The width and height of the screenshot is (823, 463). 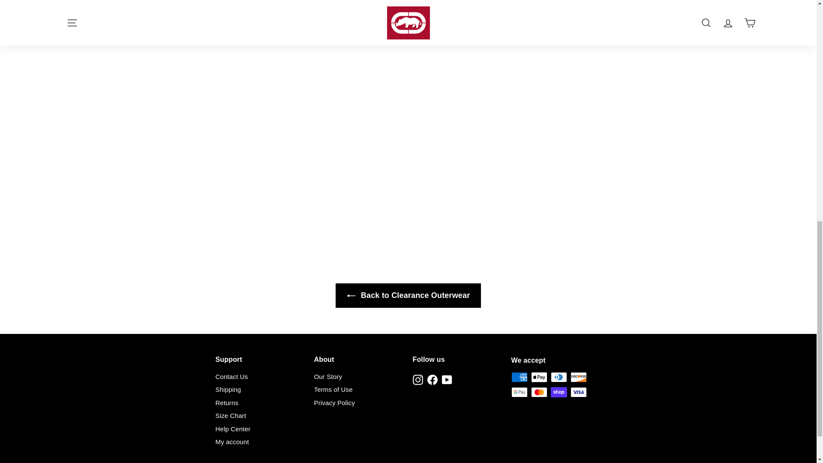 What do you see at coordinates (519, 392) in the screenshot?
I see `Google Pay` at bounding box center [519, 392].